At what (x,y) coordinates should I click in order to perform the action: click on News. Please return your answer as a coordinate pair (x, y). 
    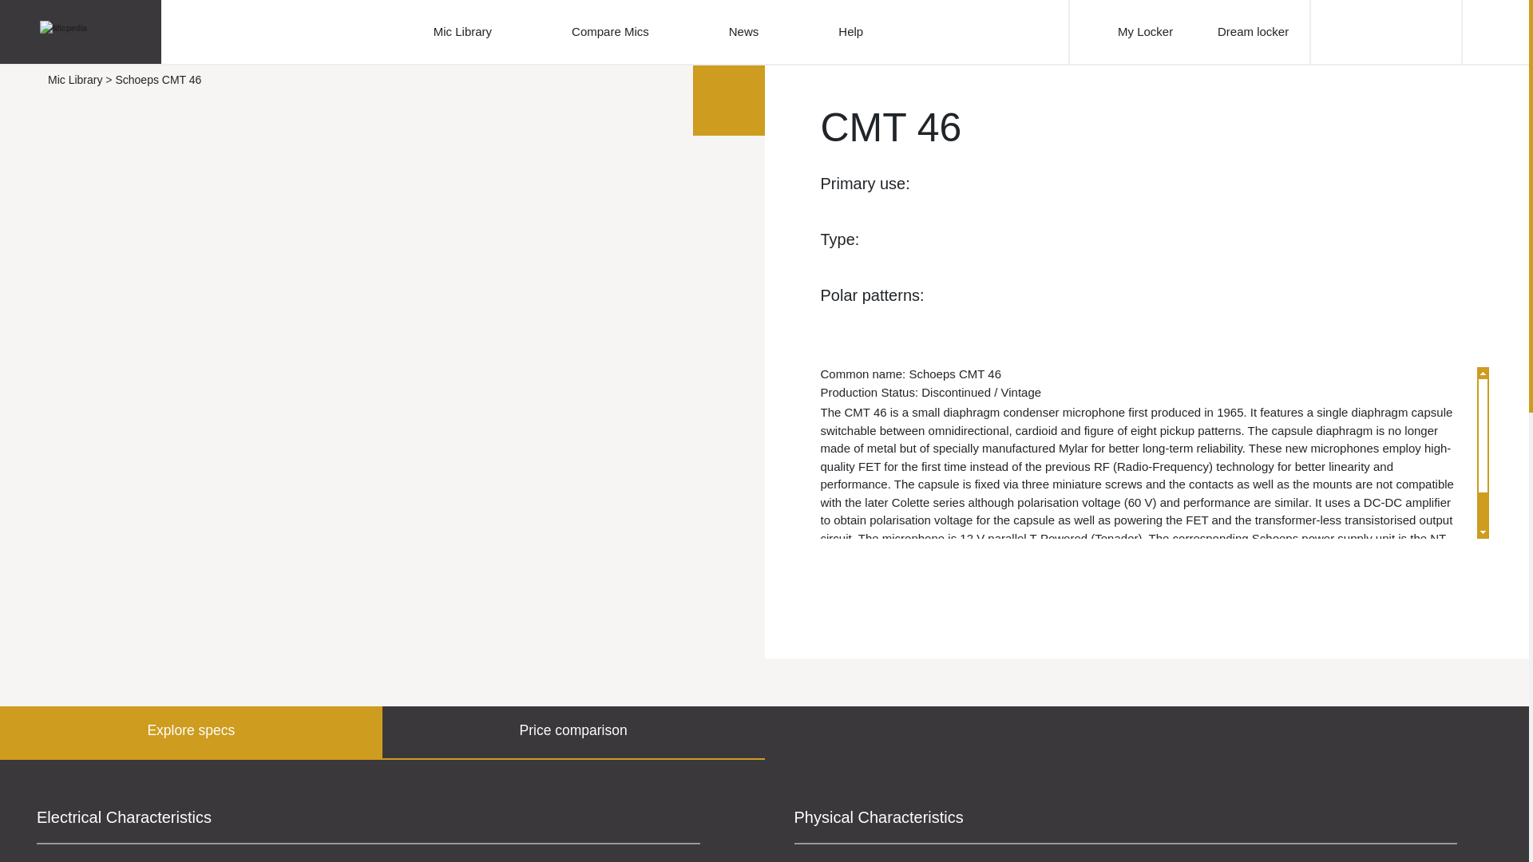
    Looking at the image, I should click on (744, 32).